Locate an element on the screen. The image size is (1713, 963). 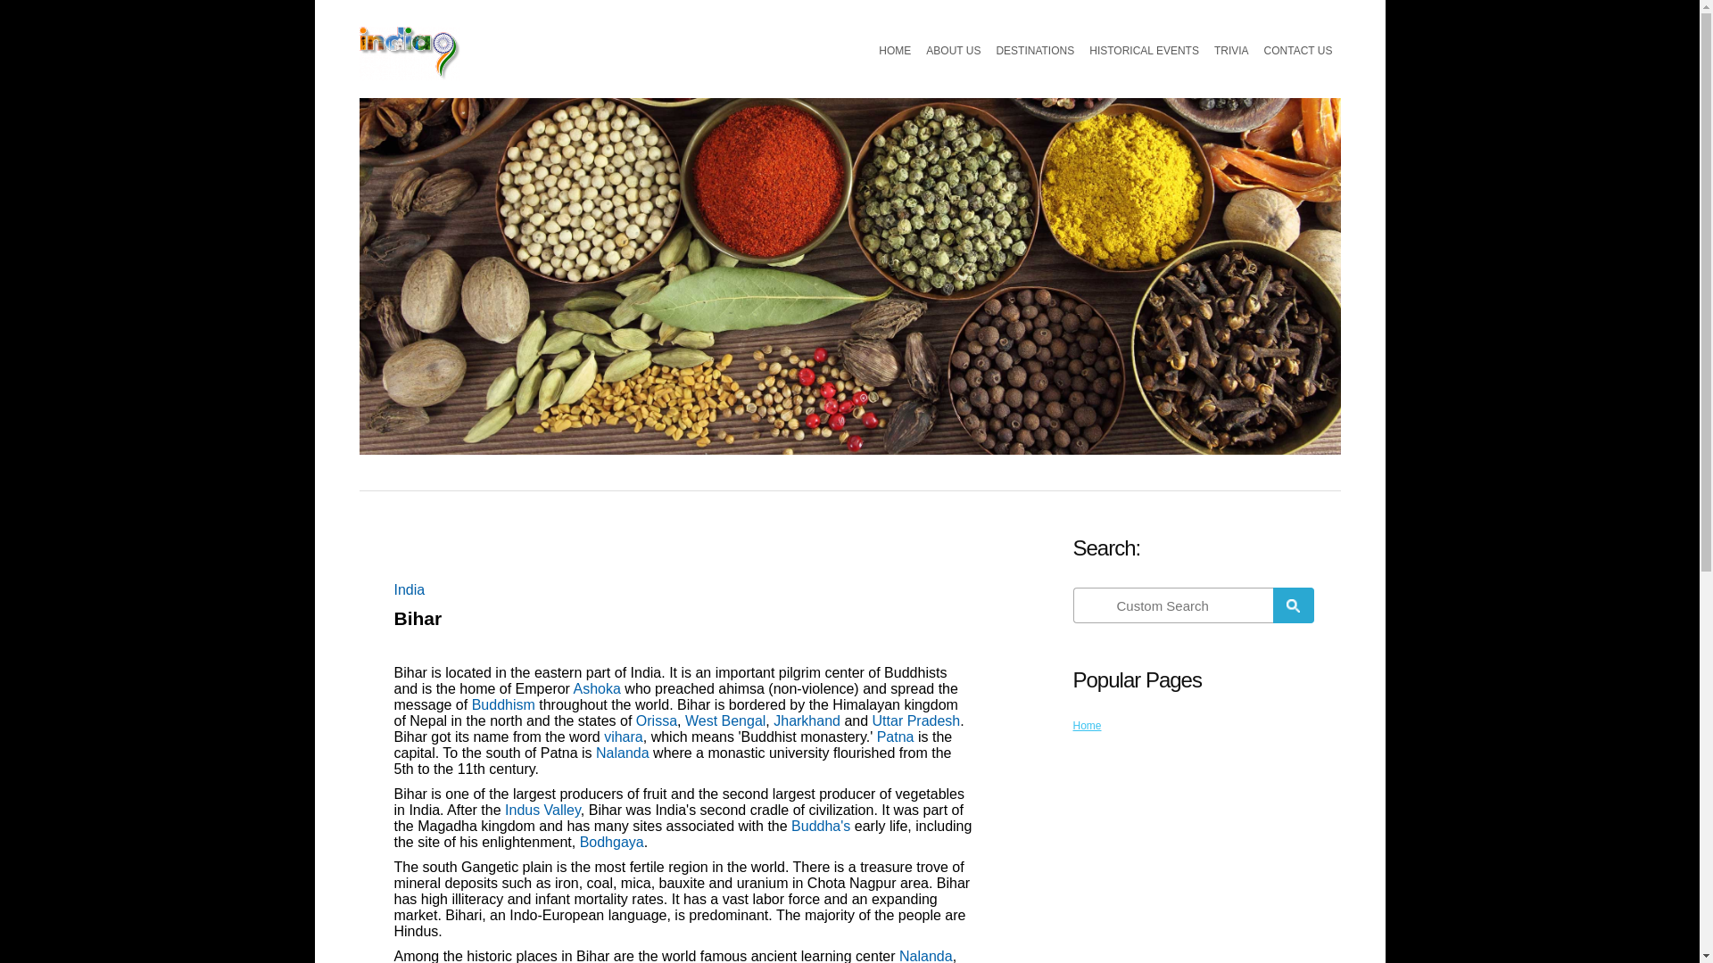
TRIVIA is located at coordinates (1231, 50).